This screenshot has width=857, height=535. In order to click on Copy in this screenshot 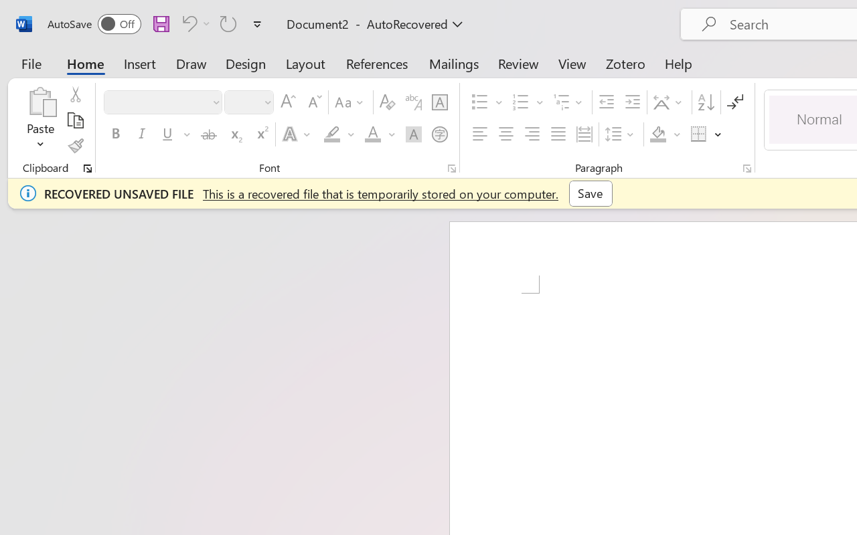, I will do `click(75, 120)`.